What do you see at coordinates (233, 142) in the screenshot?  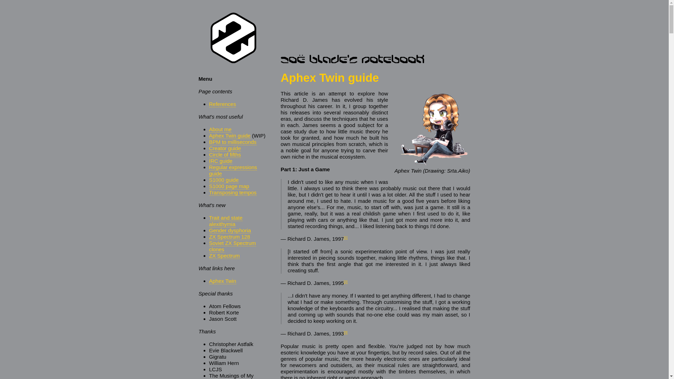 I see `BPM to milliseconds` at bounding box center [233, 142].